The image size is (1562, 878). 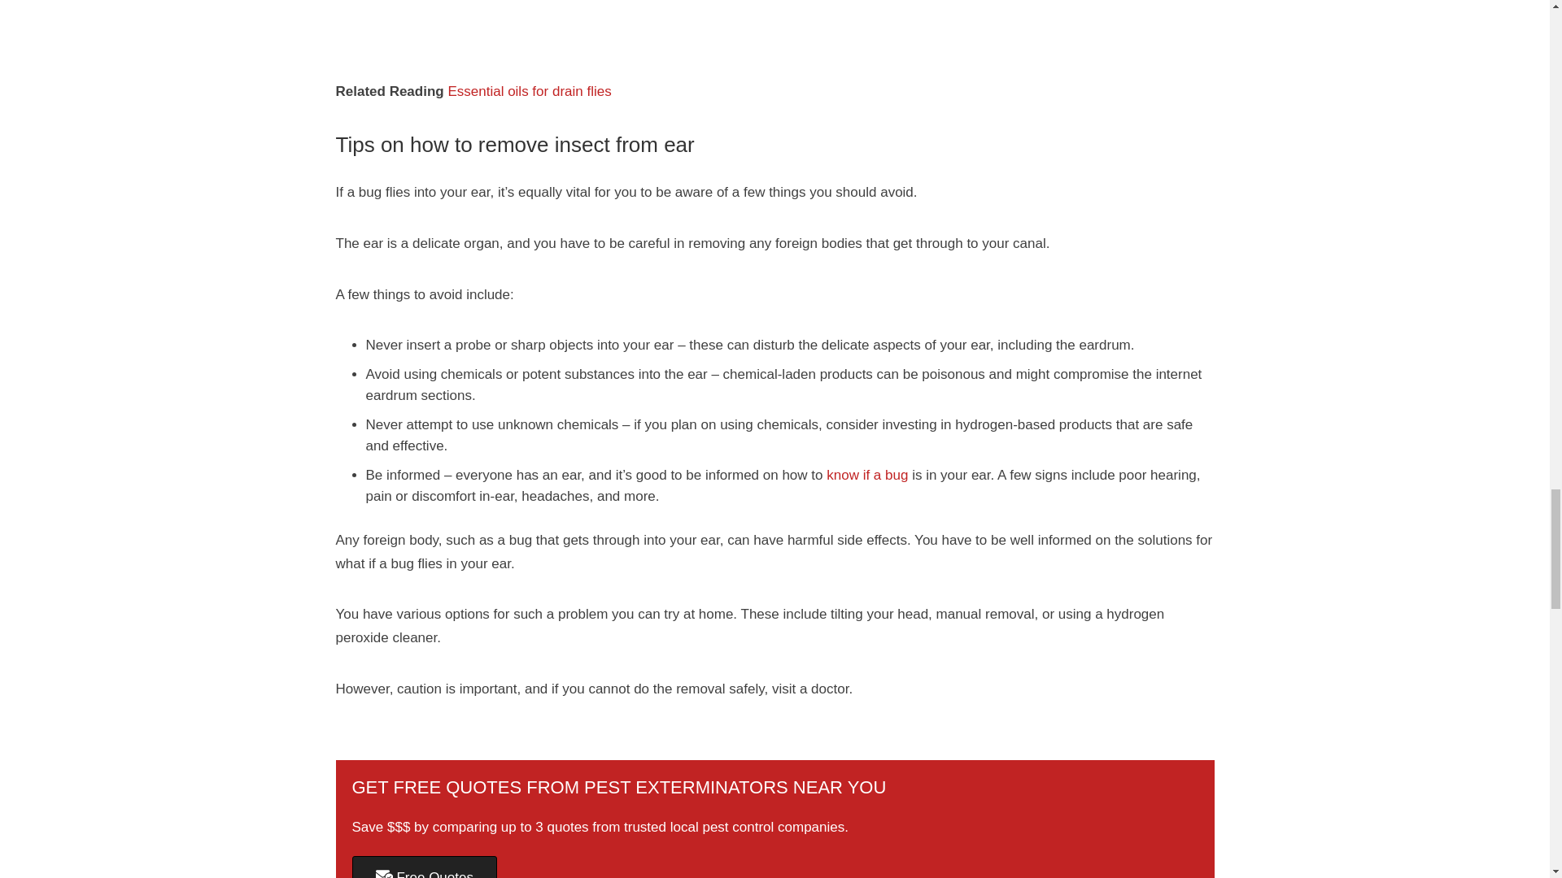 I want to click on An Insect Flew Into Your Ear, What Should You Do Next?, so click(x=774, y=29).